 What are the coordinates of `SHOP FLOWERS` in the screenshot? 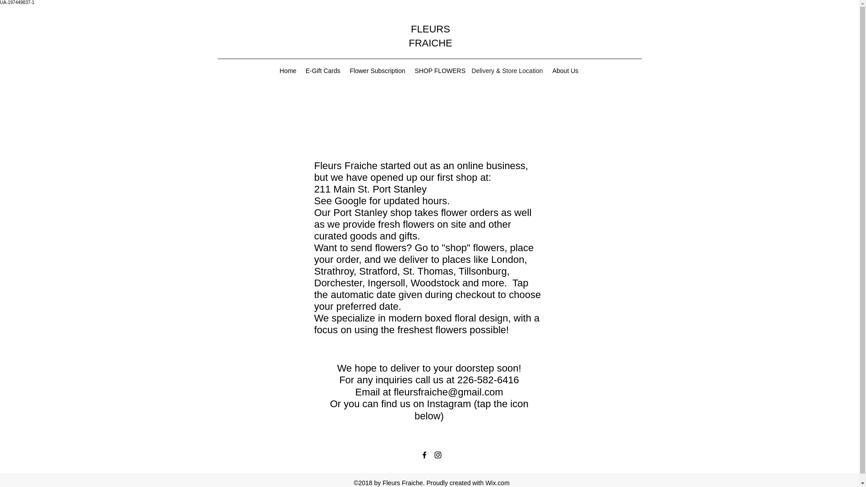 It's located at (439, 70).